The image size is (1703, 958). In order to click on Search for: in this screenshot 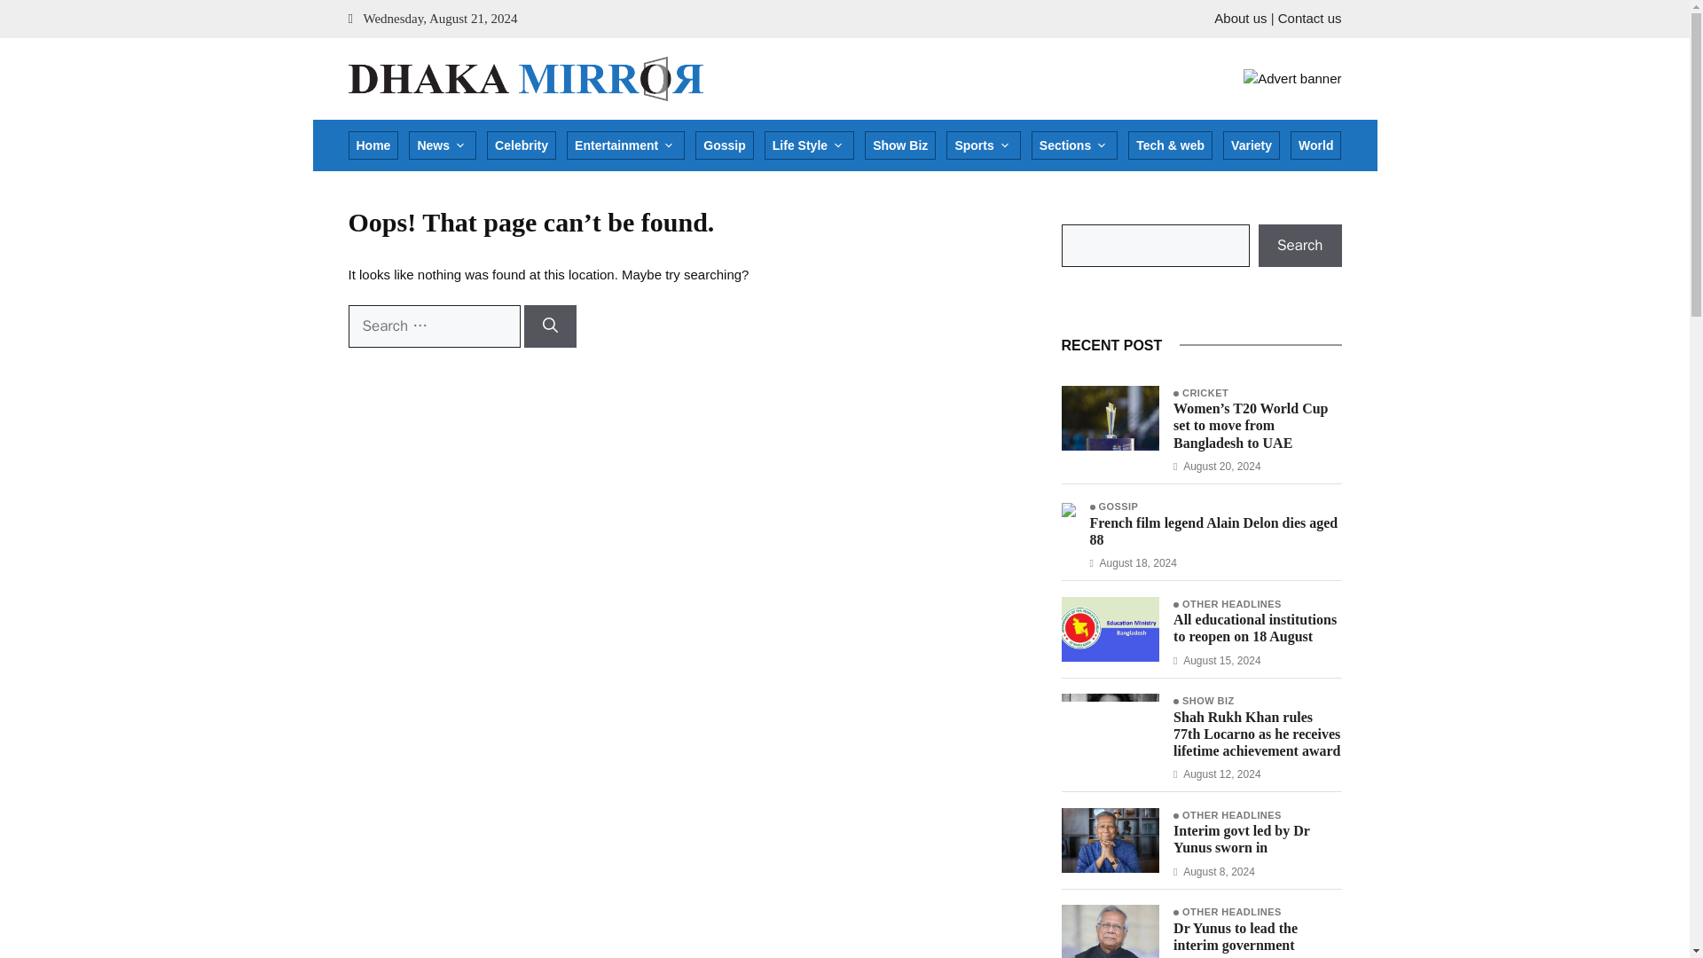, I will do `click(433, 326)`.